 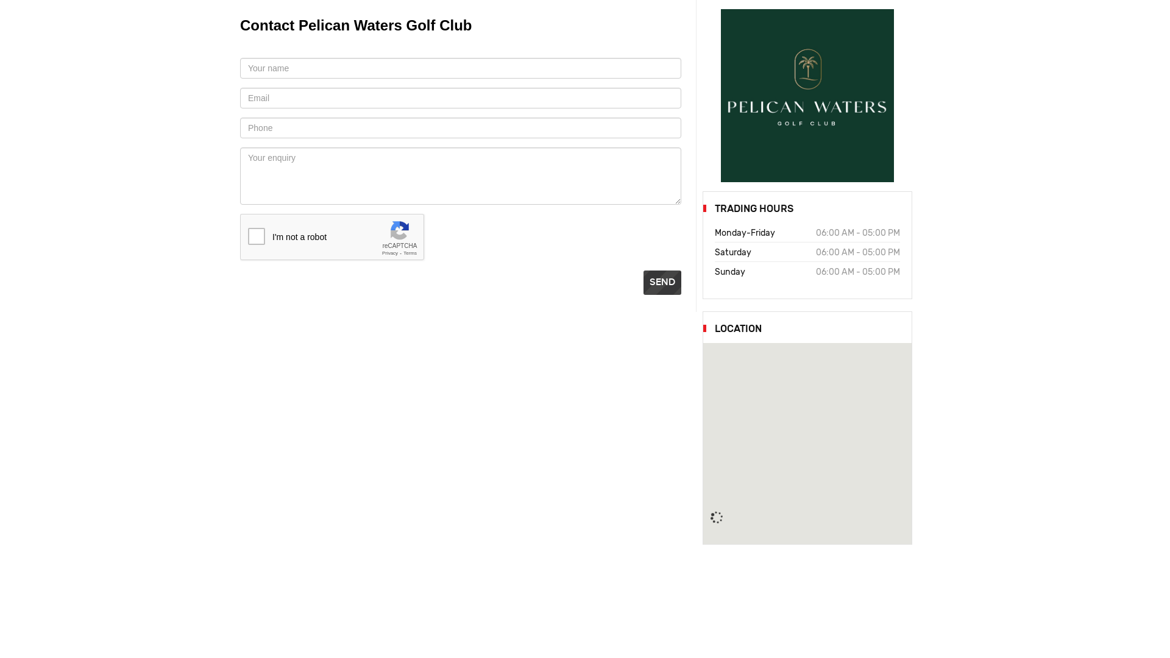 I want to click on Send, so click(x=662, y=283).